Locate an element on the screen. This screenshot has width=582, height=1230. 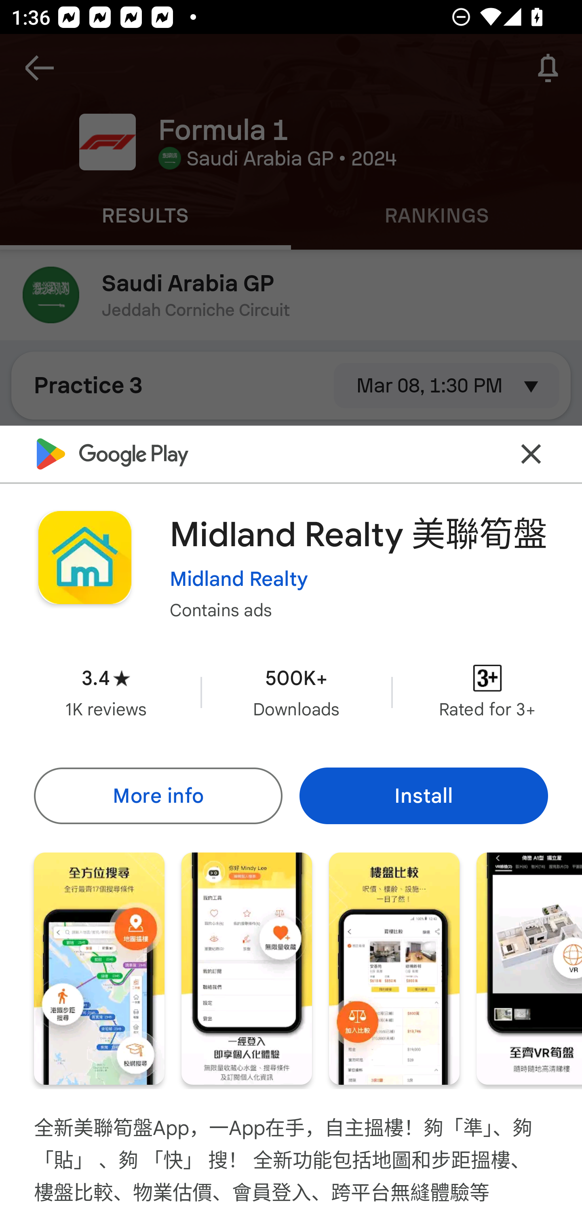
Screenshot "3" of "7" is located at coordinates (394, 969).